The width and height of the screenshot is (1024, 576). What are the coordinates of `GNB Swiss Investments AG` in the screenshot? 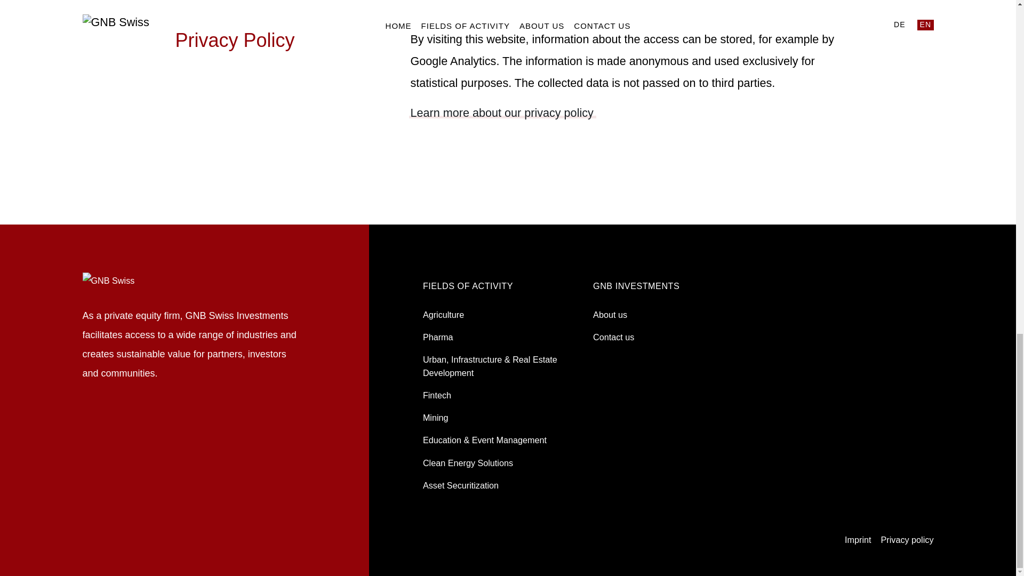 It's located at (108, 279).